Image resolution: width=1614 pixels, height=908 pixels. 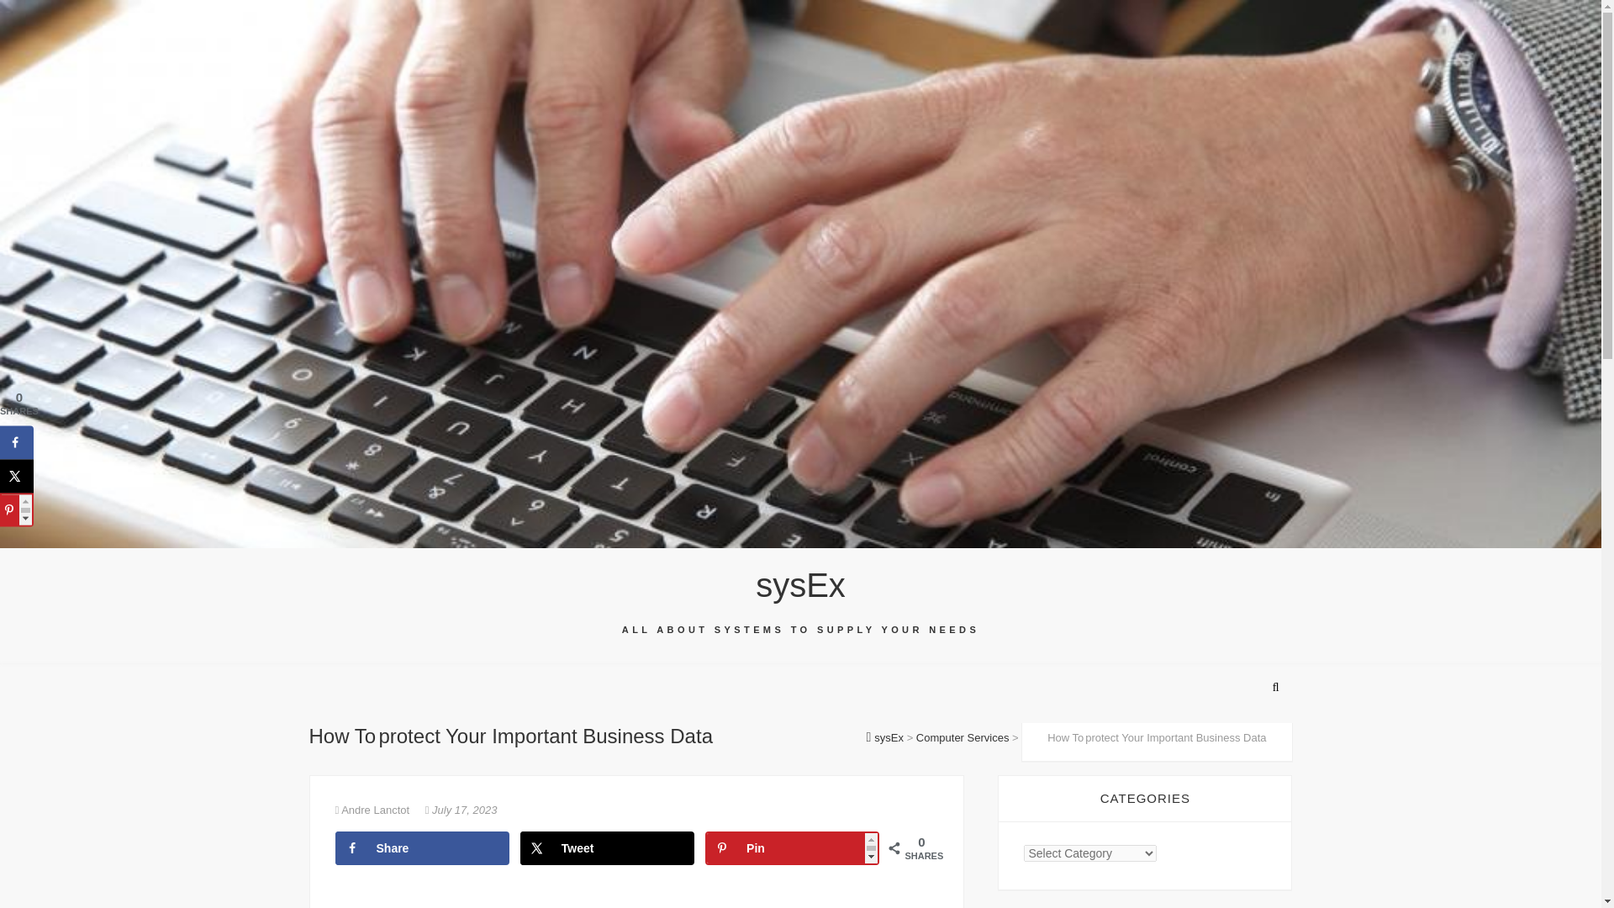 I want to click on Save to Pinterest, so click(x=792, y=847).